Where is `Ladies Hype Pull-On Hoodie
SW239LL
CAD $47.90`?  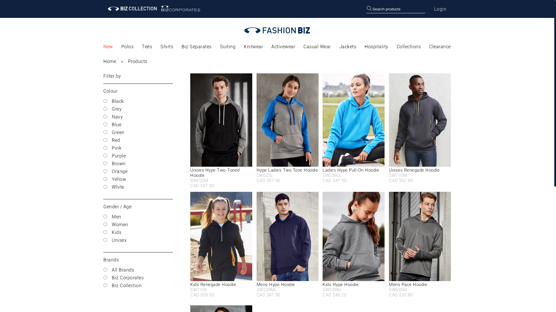 Ladies Hype Pull-On Hoodie
SW239LL
CAD $47.90 is located at coordinates (354, 128).